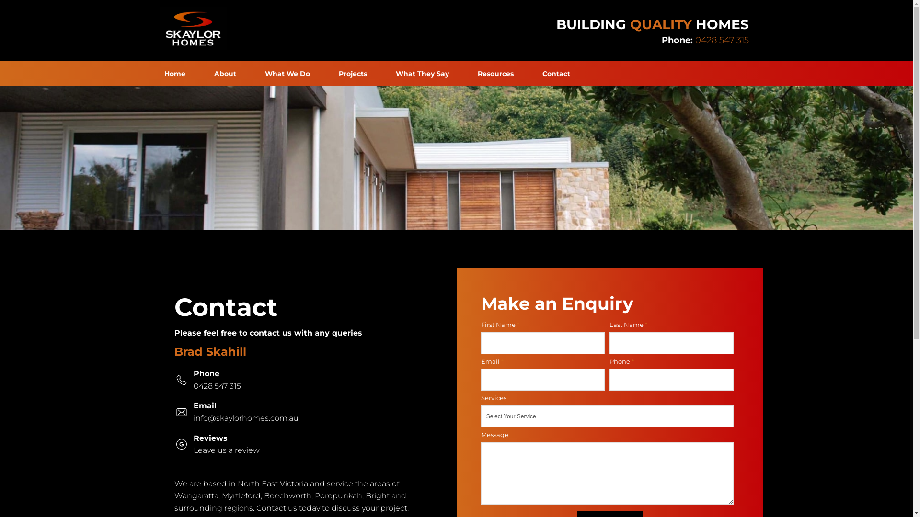  I want to click on Resources, so click(495, 74).